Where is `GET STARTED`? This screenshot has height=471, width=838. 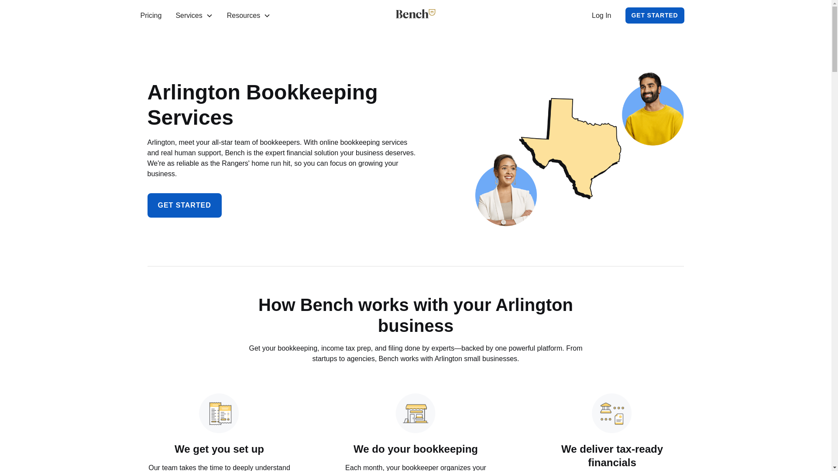 GET STARTED is located at coordinates (184, 205).